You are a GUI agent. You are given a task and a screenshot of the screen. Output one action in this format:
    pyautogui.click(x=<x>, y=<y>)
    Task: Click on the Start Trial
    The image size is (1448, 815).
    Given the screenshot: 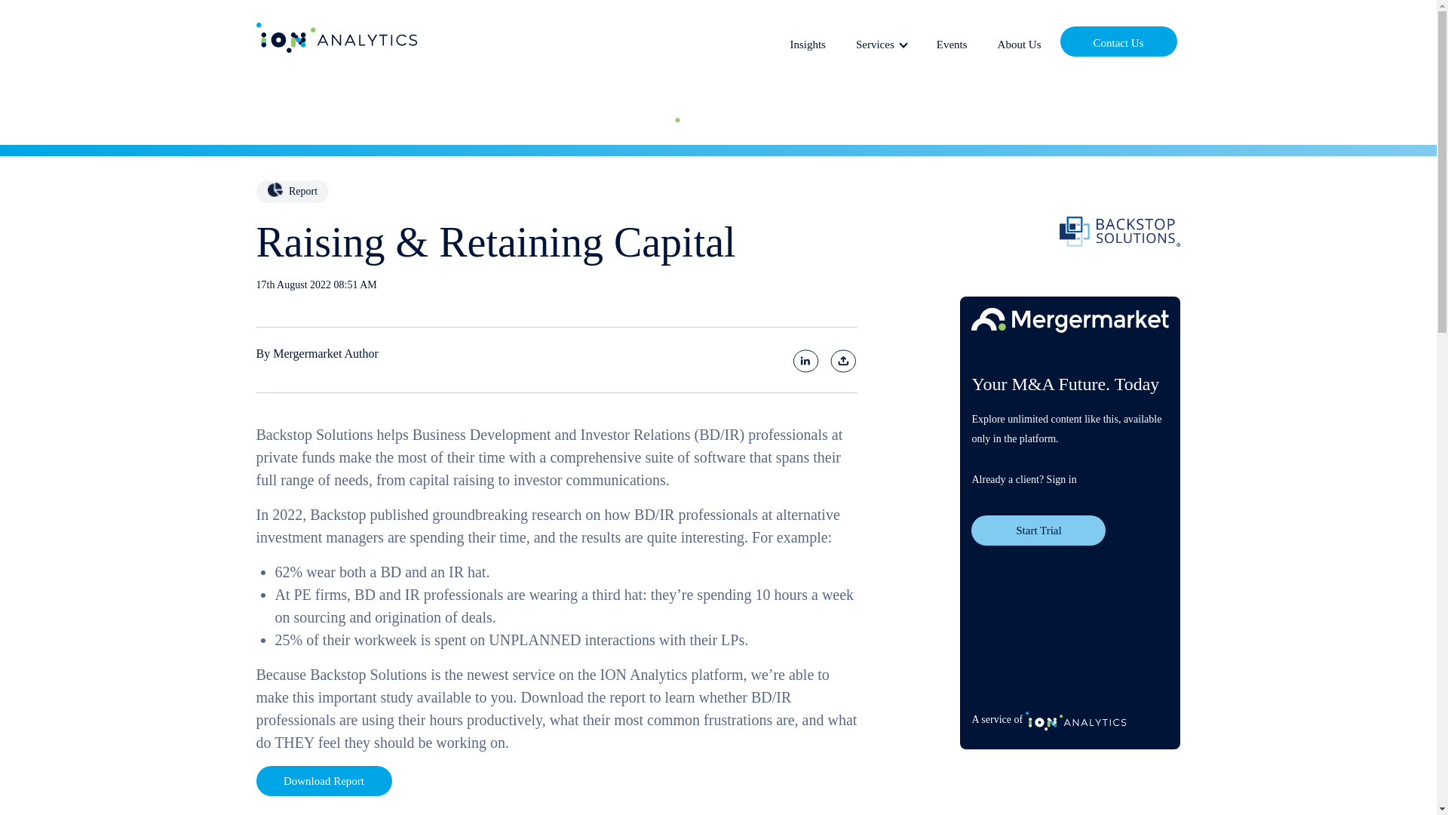 What is the action you would take?
    pyautogui.click(x=1038, y=530)
    